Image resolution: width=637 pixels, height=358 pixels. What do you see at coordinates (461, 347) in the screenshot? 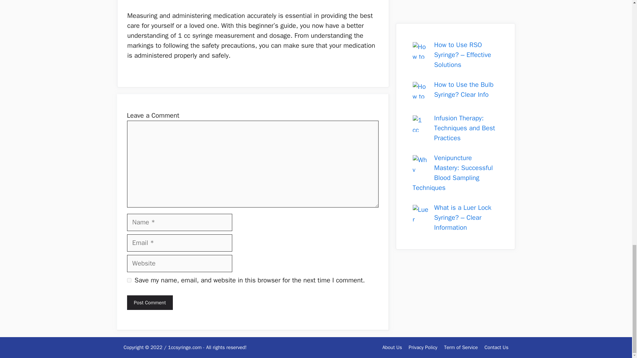
I see `Term of Service` at bounding box center [461, 347].